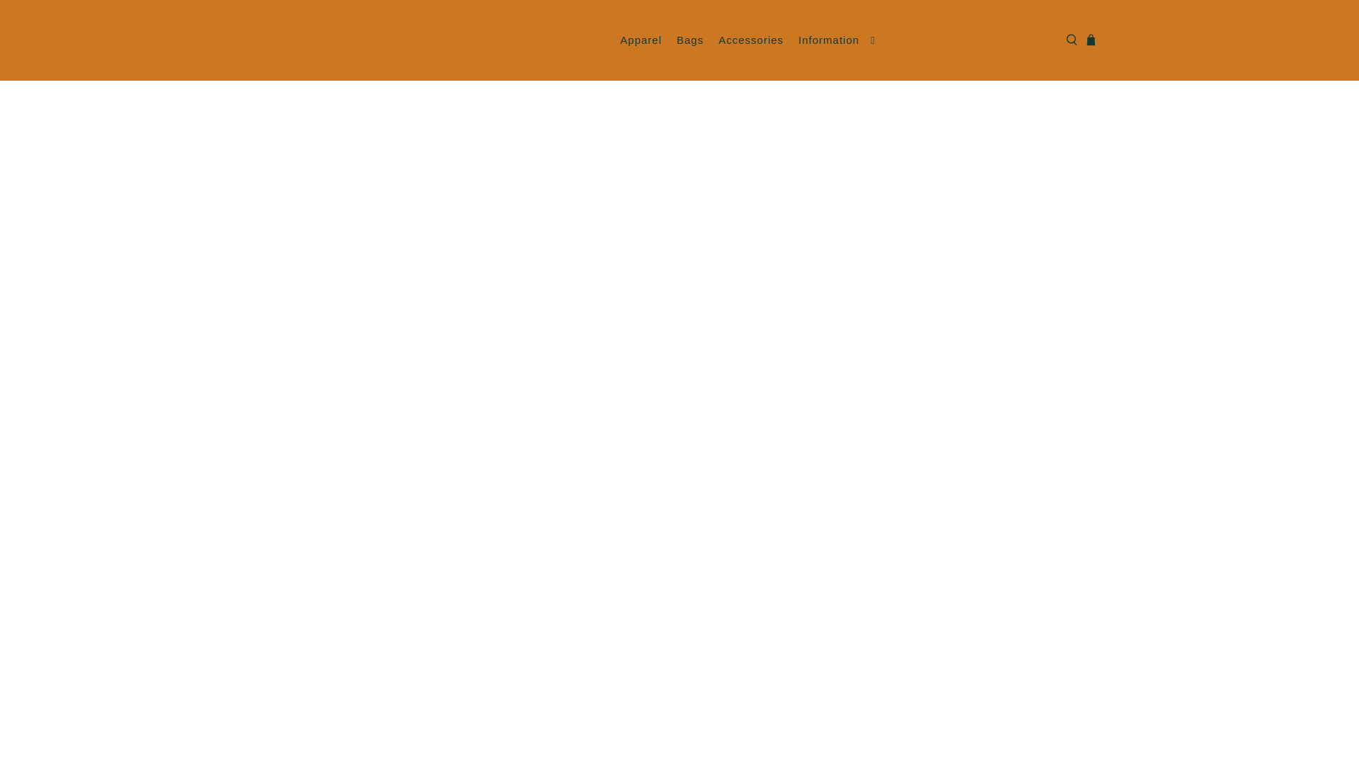  Describe the element at coordinates (838, 41) in the screenshot. I see `Information` at that location.